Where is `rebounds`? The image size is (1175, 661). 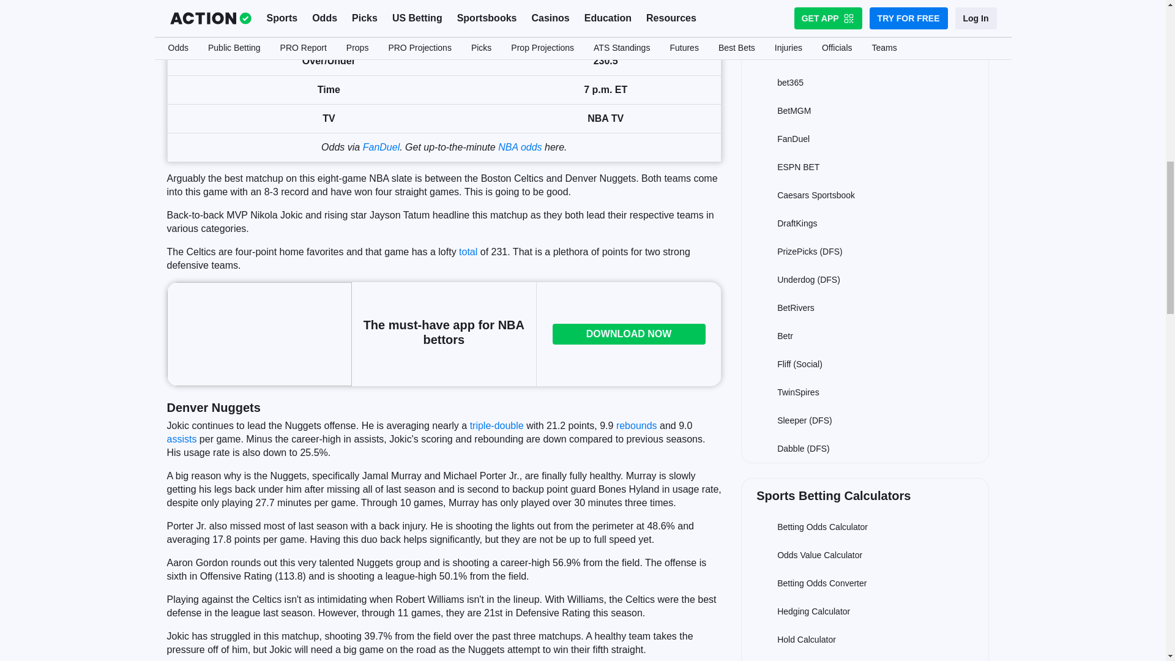 rebounds is located at coordinates (636, 425).